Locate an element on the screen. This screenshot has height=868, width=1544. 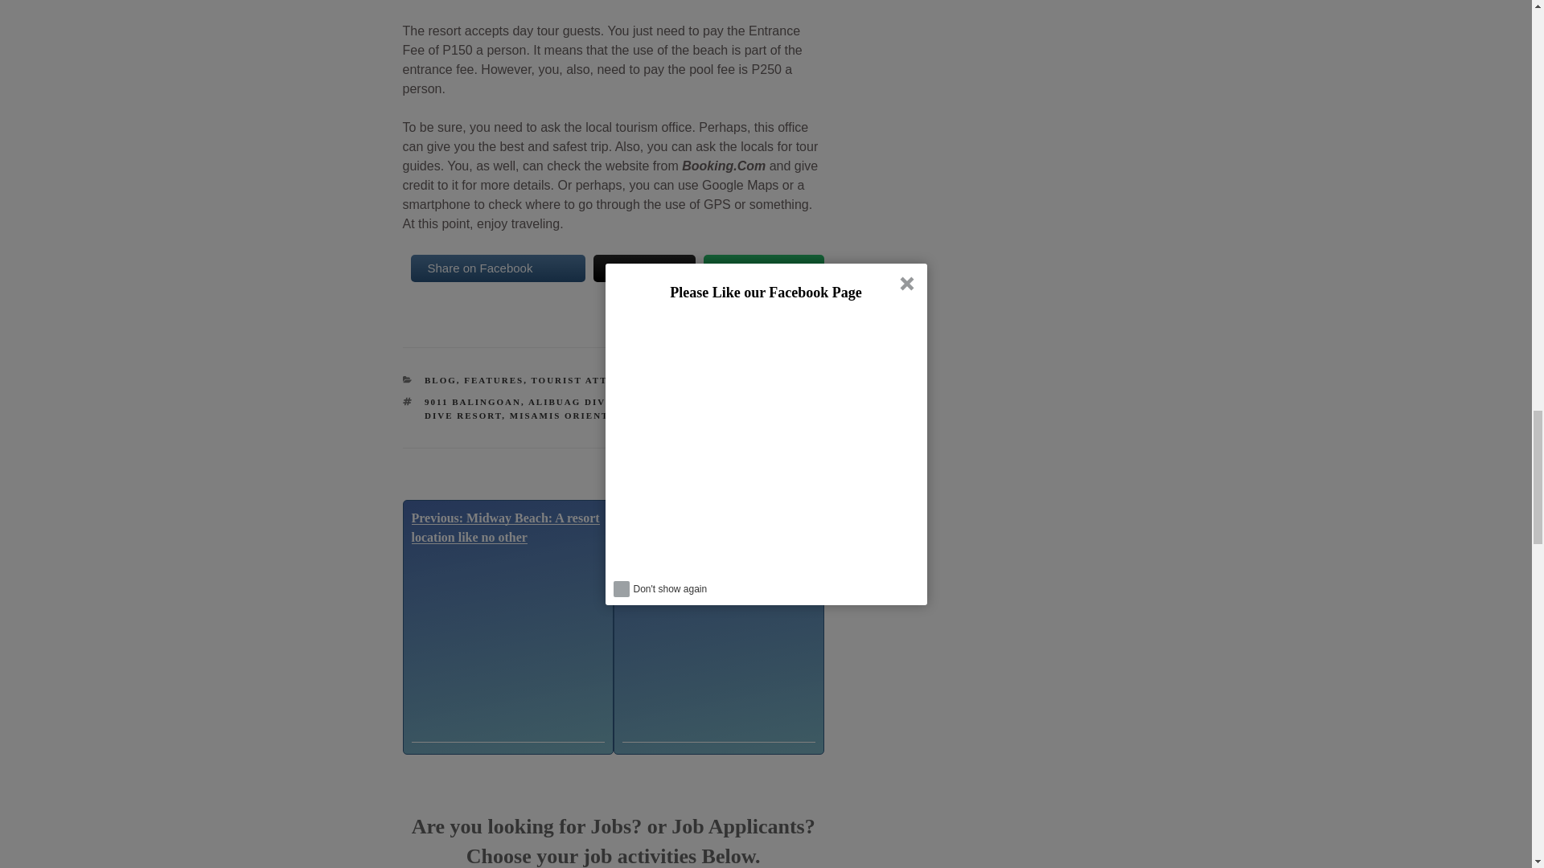
MANTANGALE ALIBUAG DIVE RESORT is located at coordinates (615, 408).